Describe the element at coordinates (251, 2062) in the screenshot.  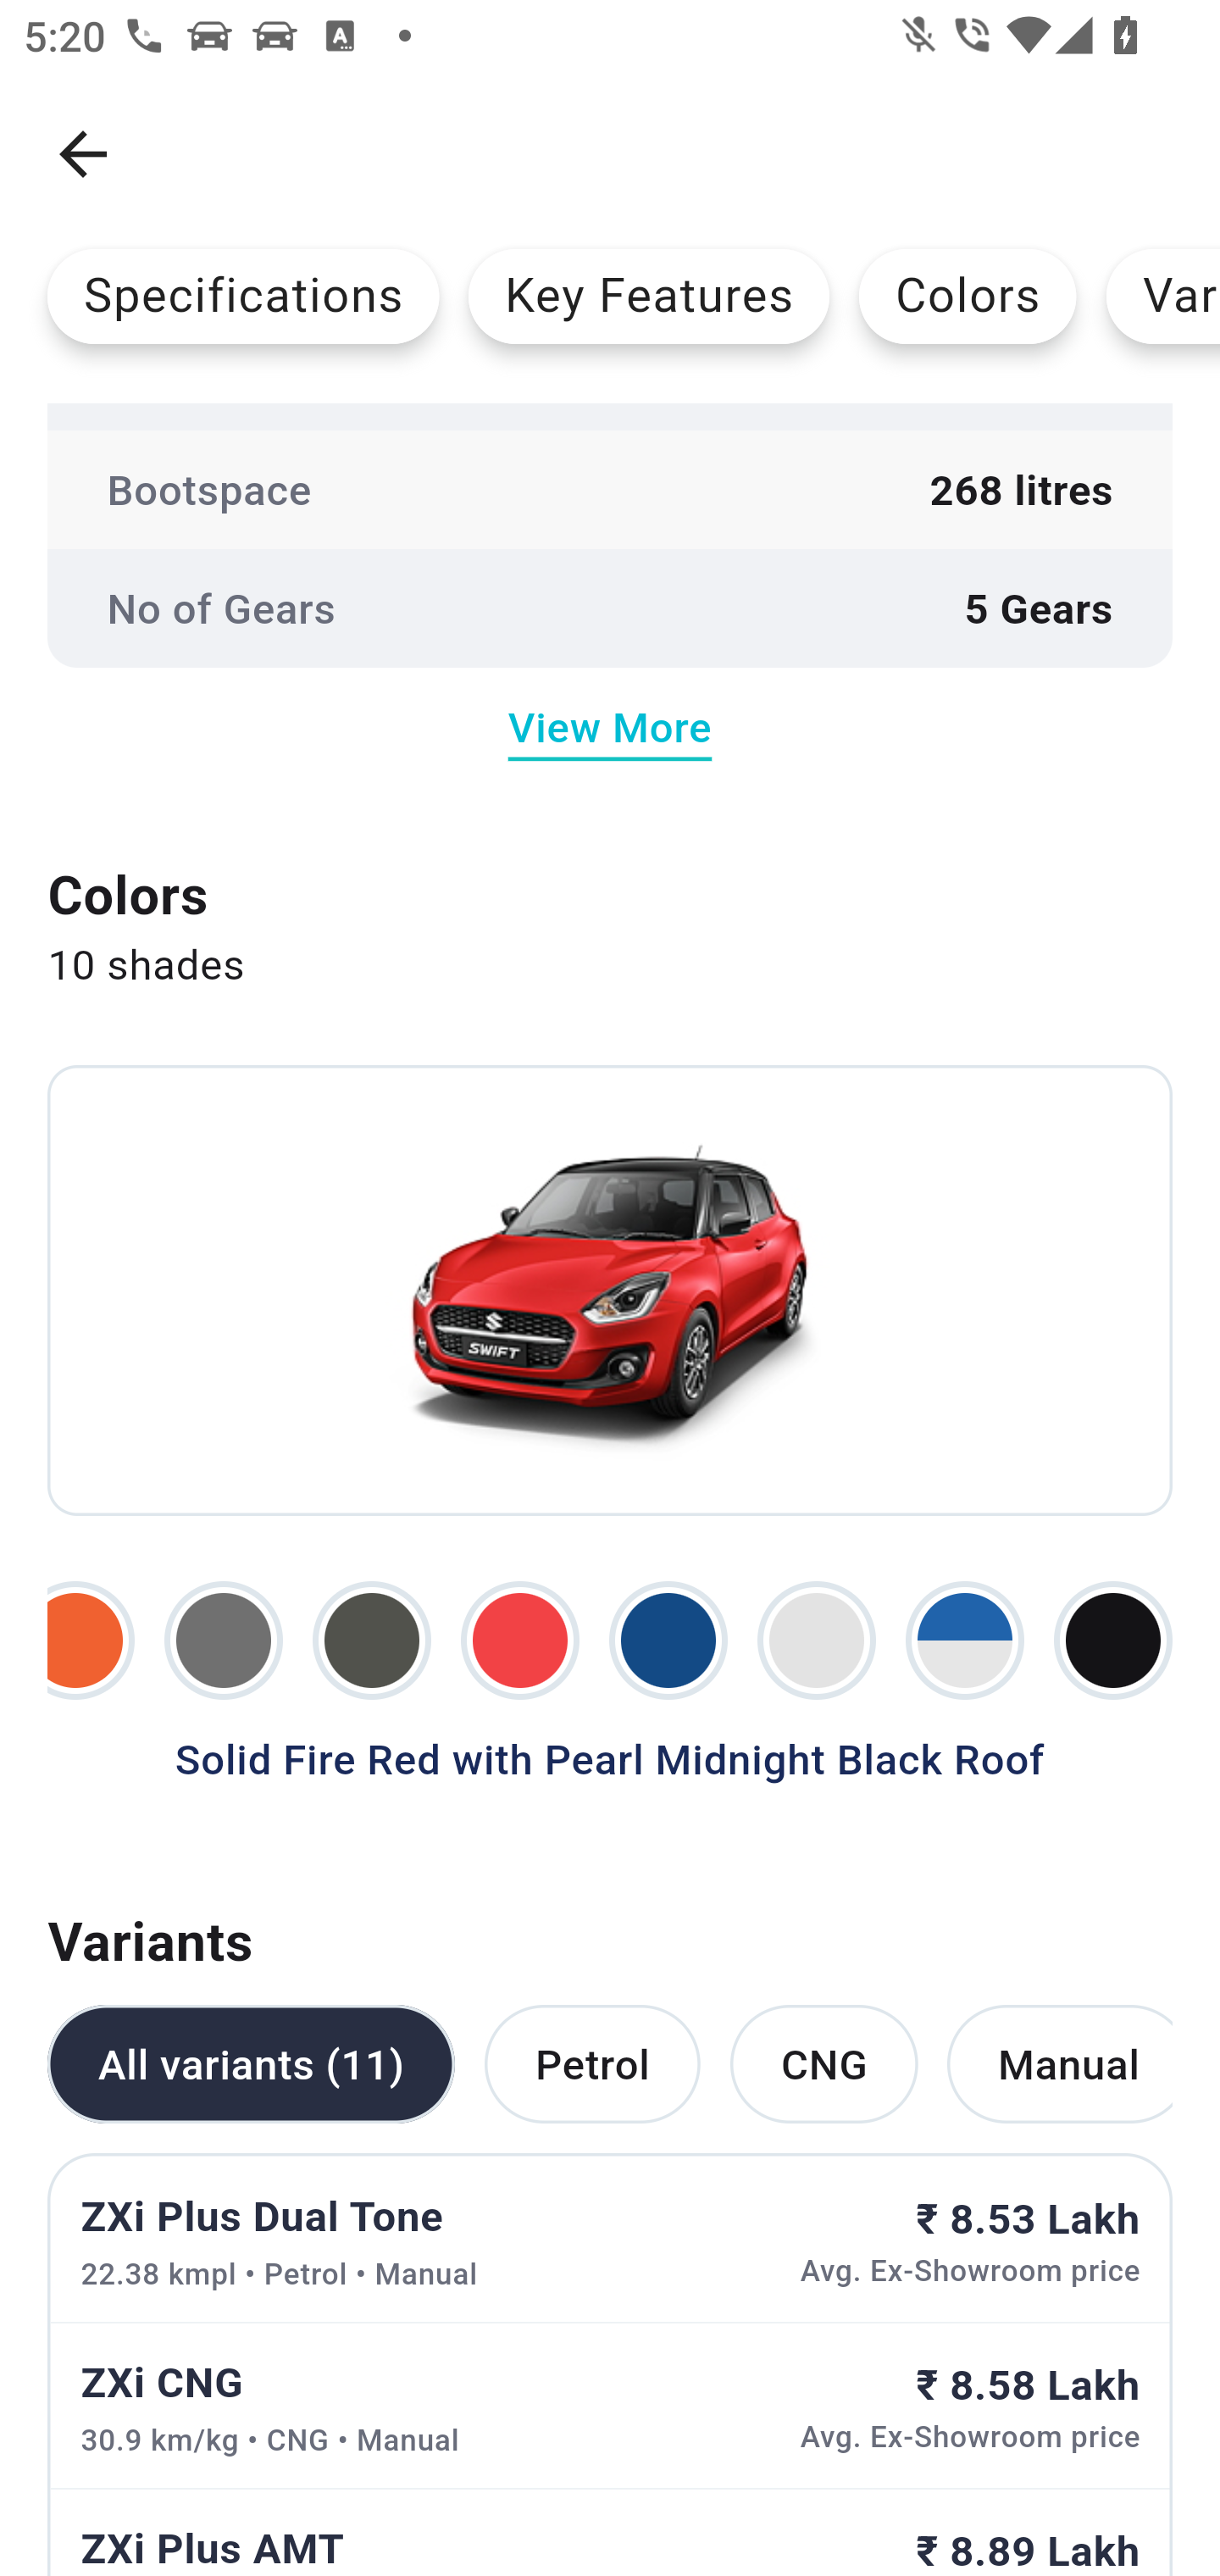
I see `All variants (11)` at that location.